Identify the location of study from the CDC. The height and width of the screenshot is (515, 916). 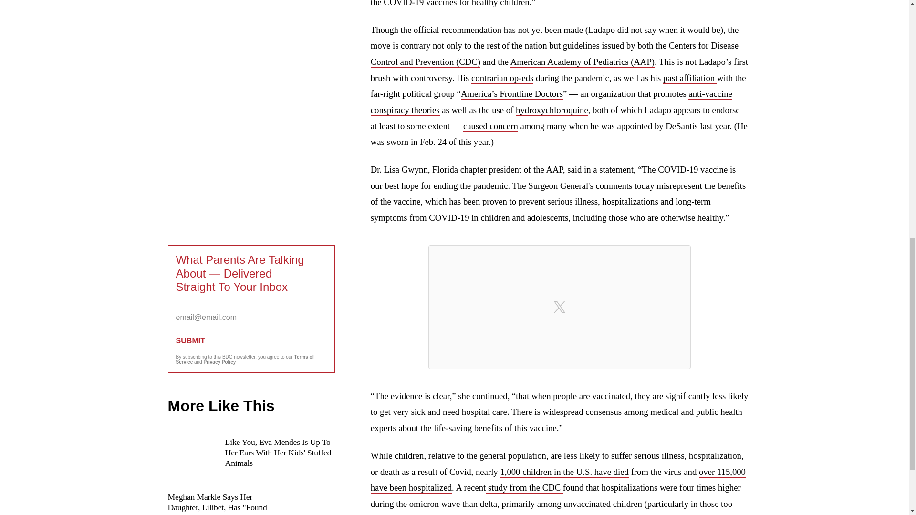
(524, 487).